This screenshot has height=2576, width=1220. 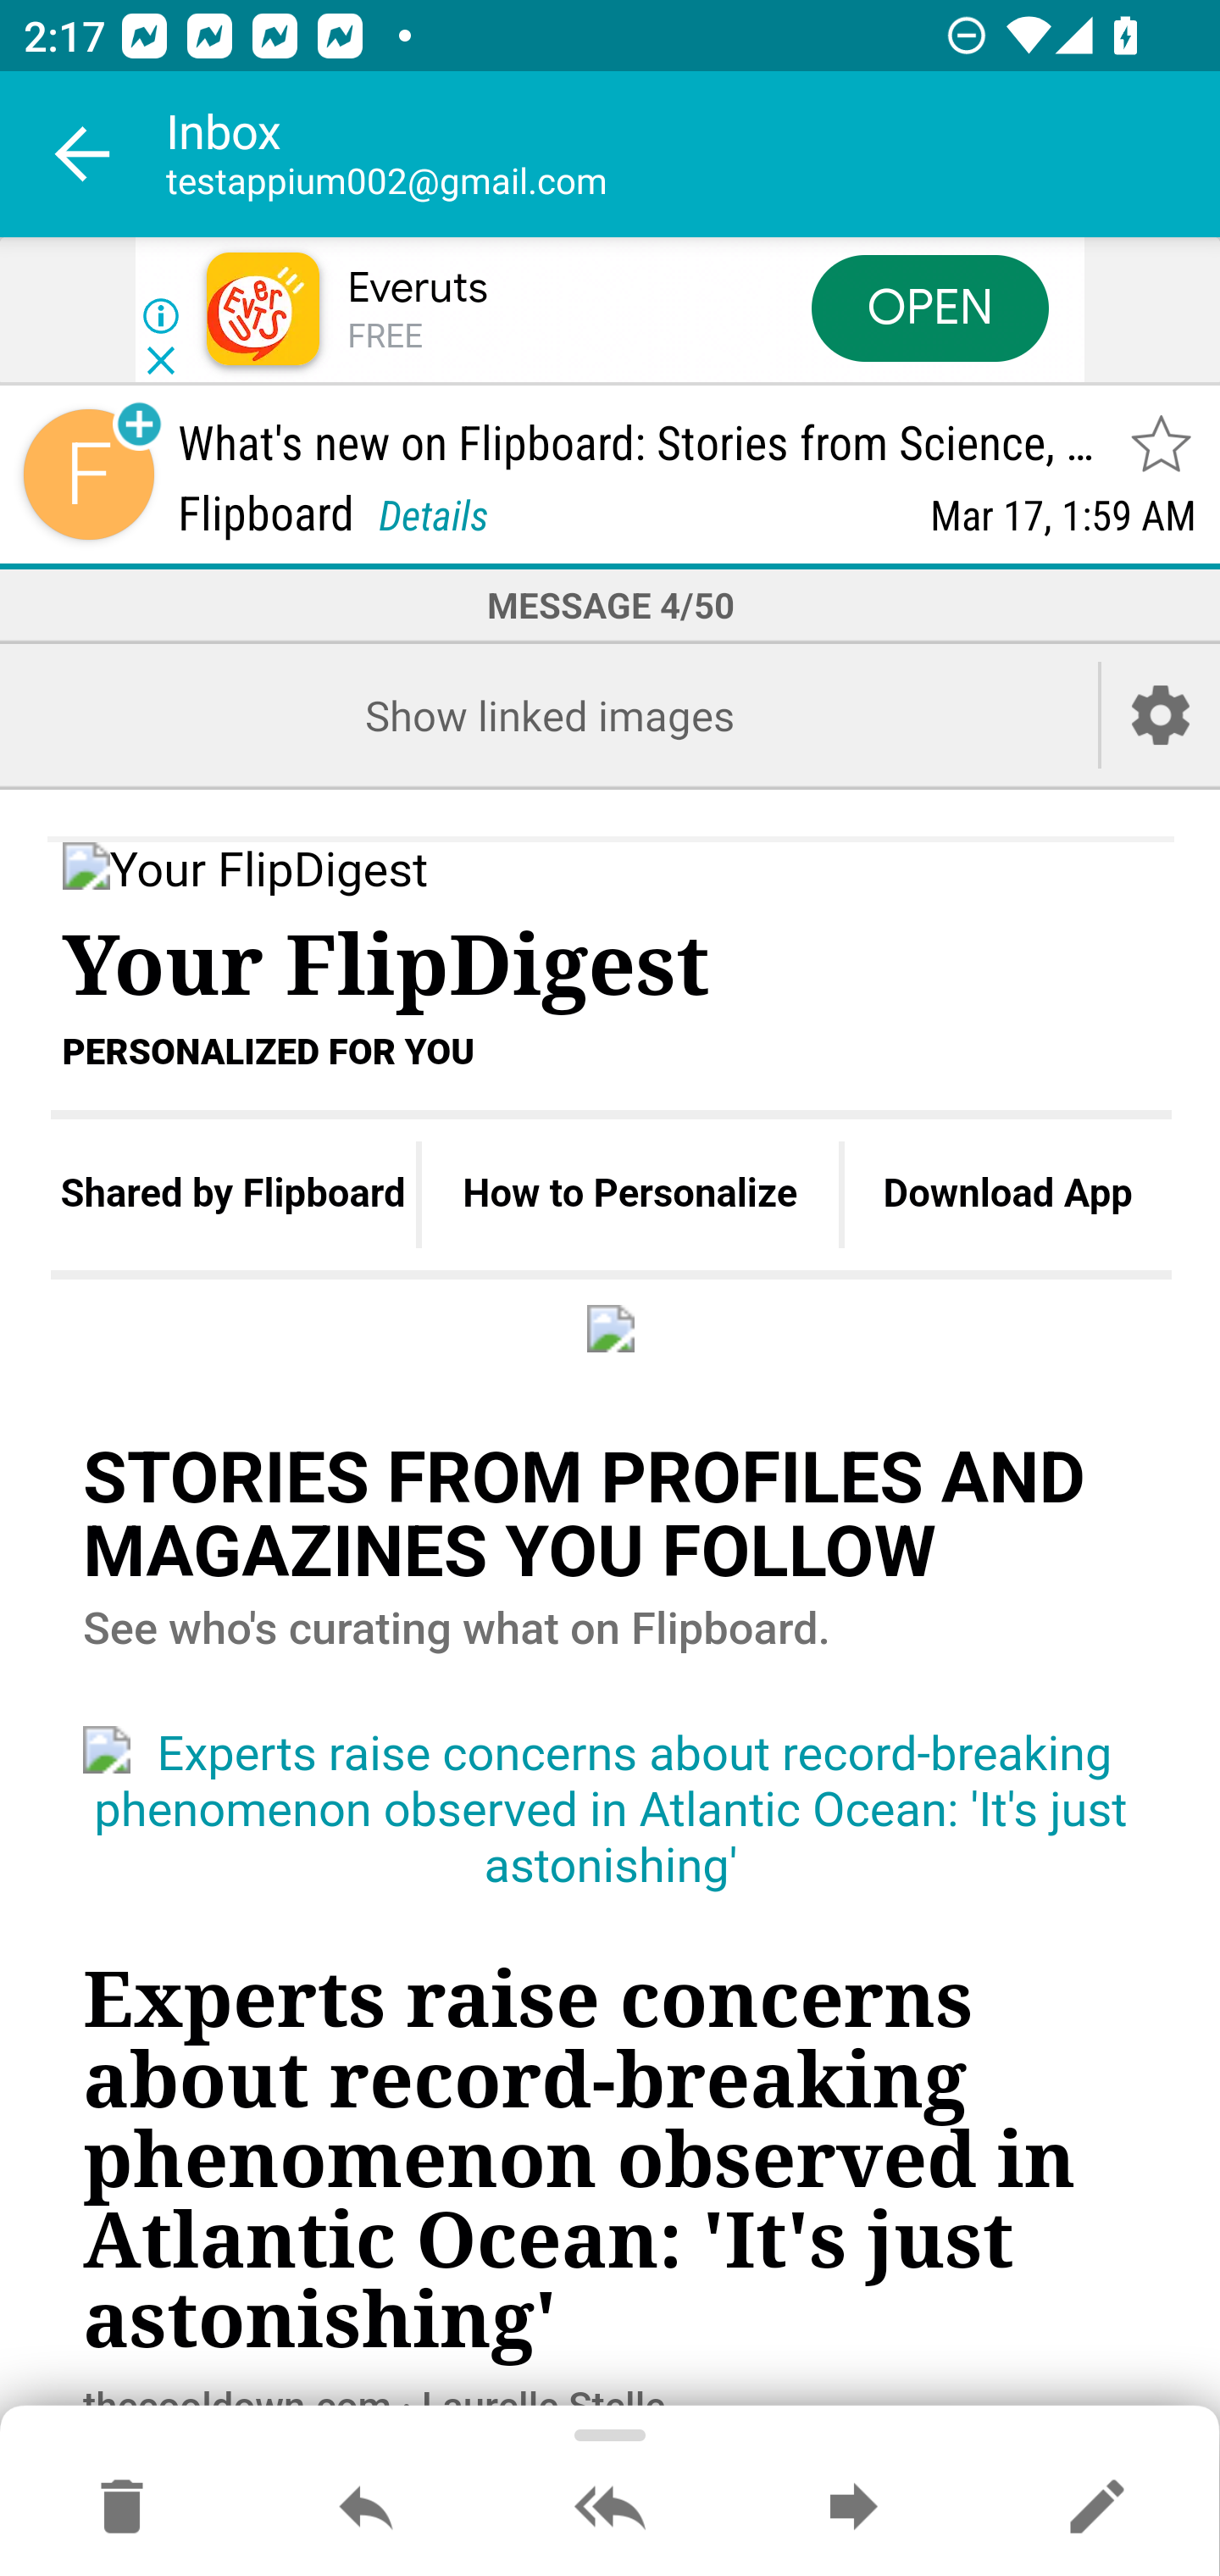 What do you see at coordinates (853, 2508) in the screenshot?
I see `Forward` at bounding box center [853, 2508].